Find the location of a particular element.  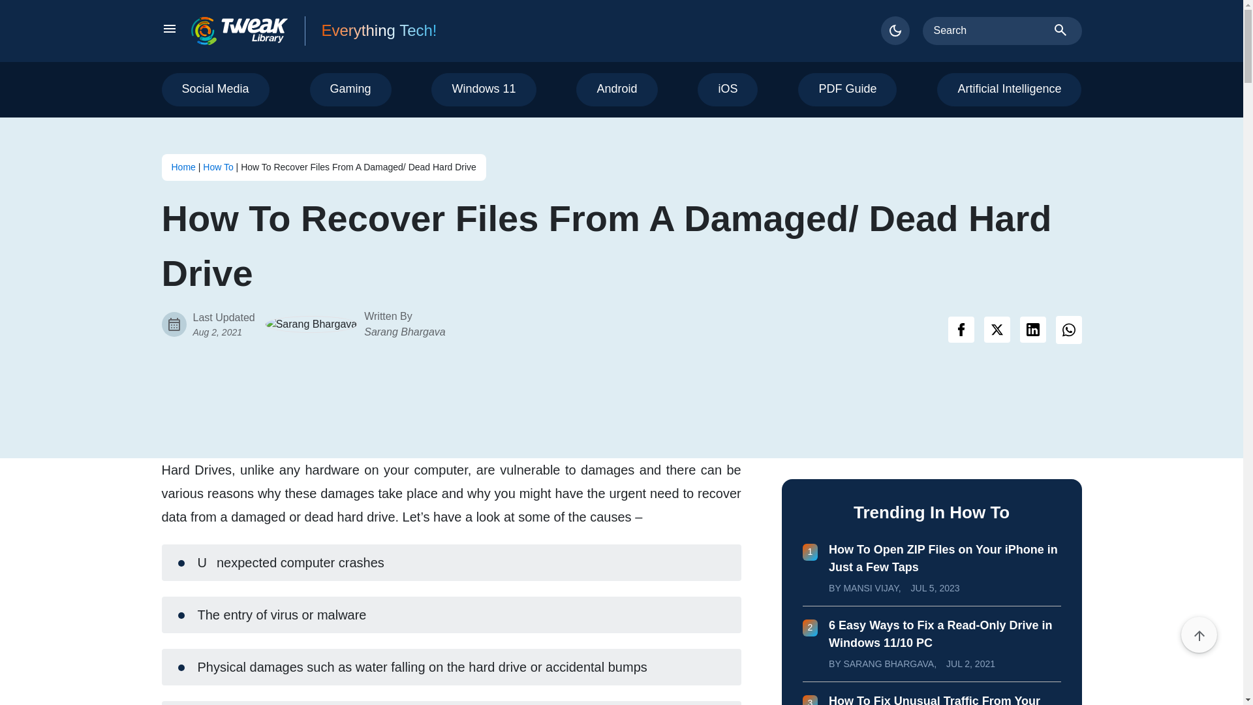

Home is located at coordinates (183, 167).